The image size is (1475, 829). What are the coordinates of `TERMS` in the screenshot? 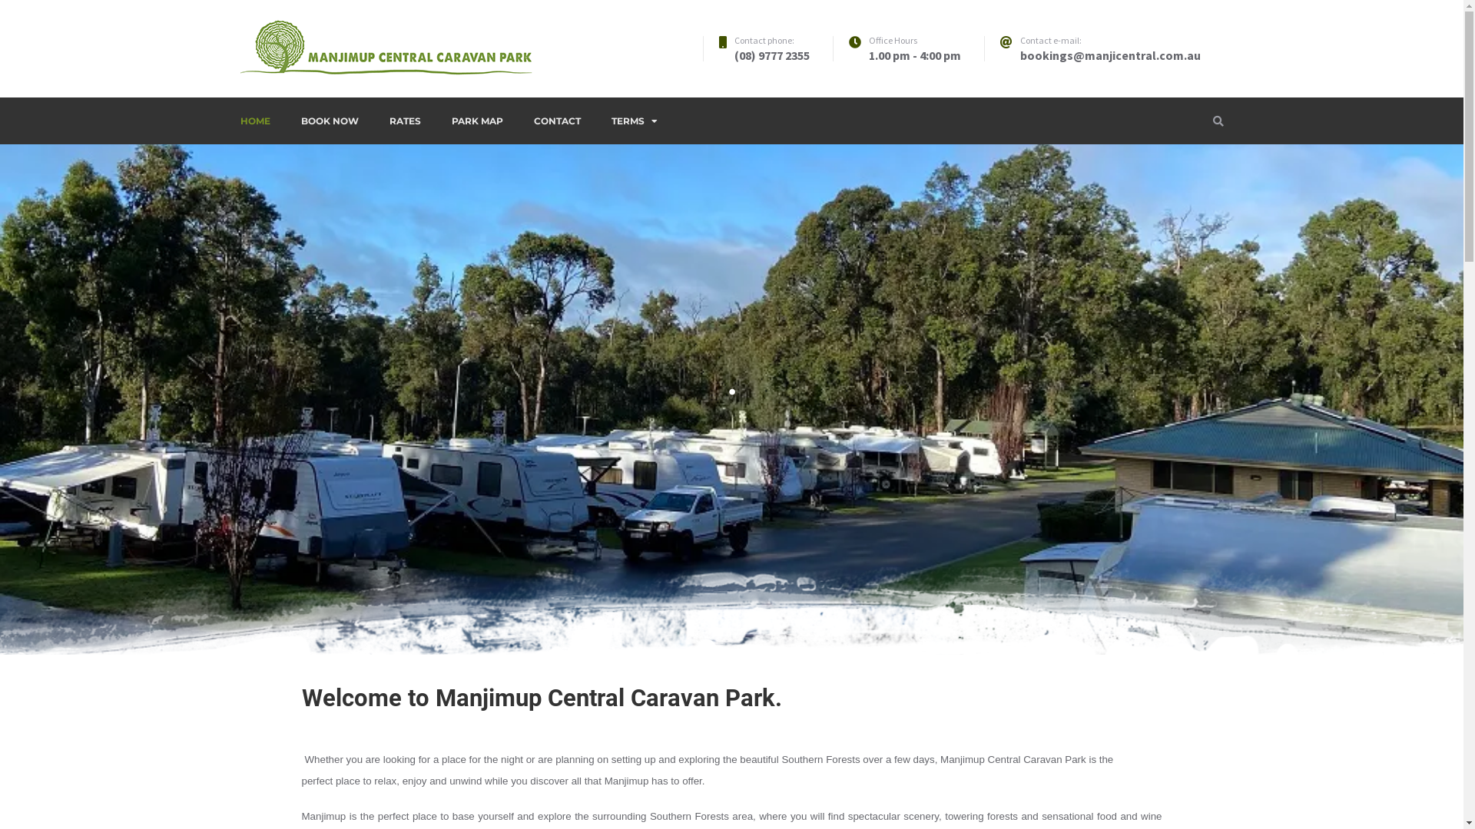 It's located at (635, 121).